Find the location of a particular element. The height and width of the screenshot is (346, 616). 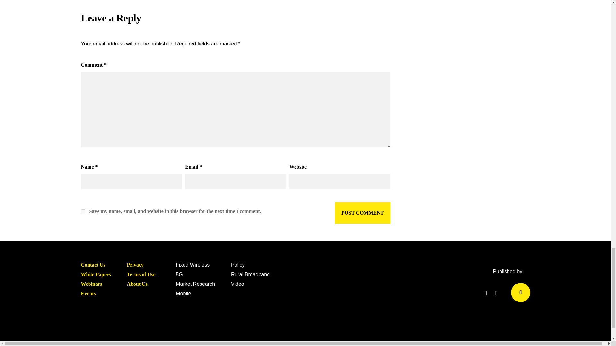

Post Comment is located at coordinates (363, 213).